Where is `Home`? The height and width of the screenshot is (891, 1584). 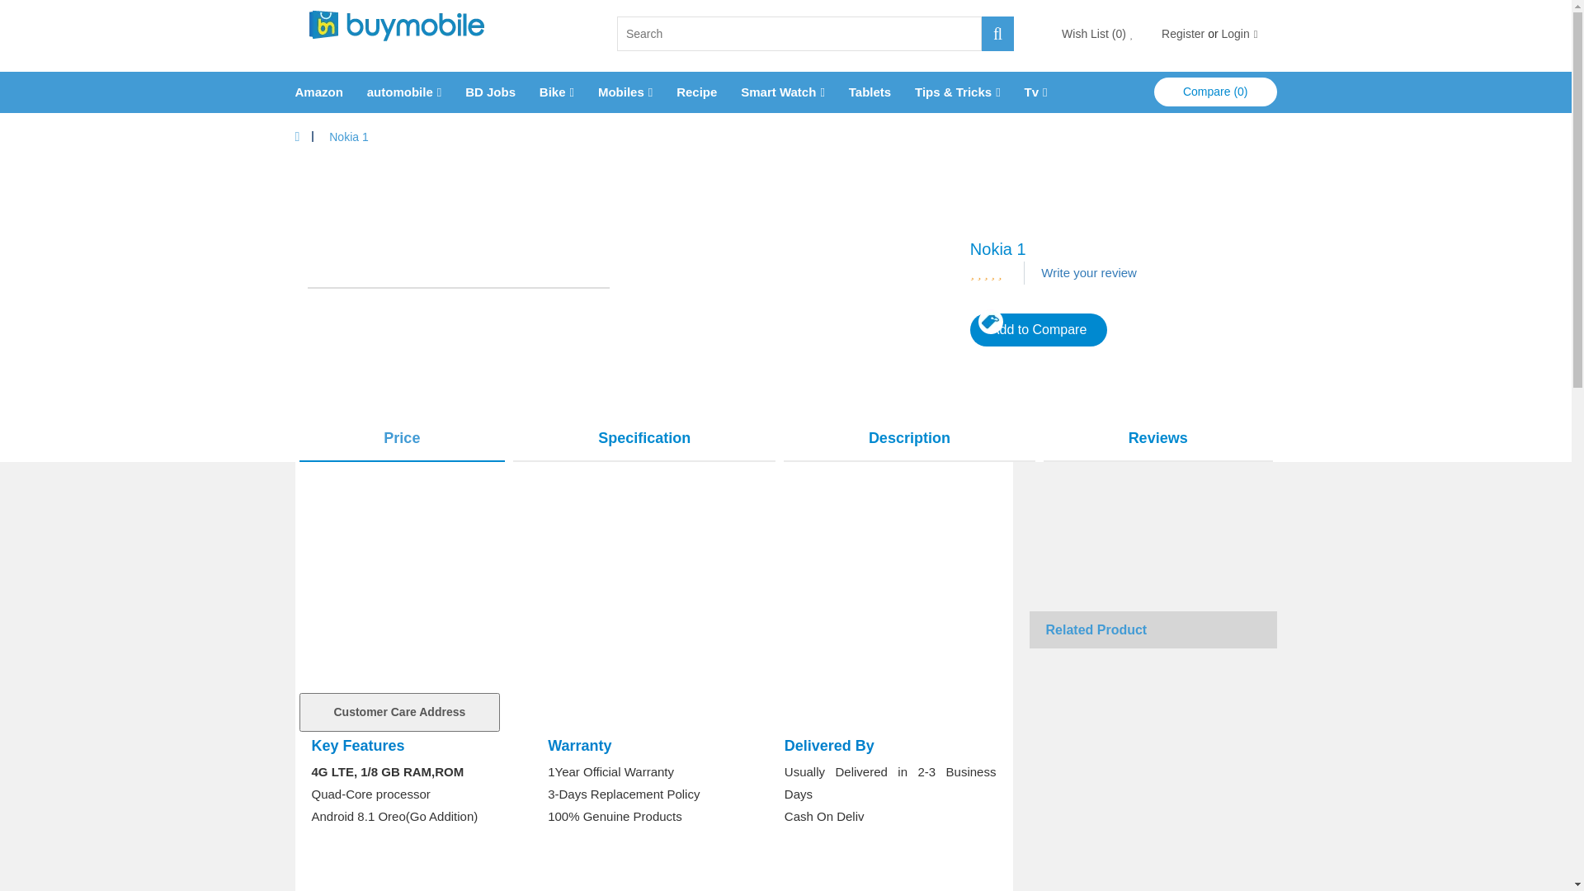
Home is located at coordinates (298, 137).